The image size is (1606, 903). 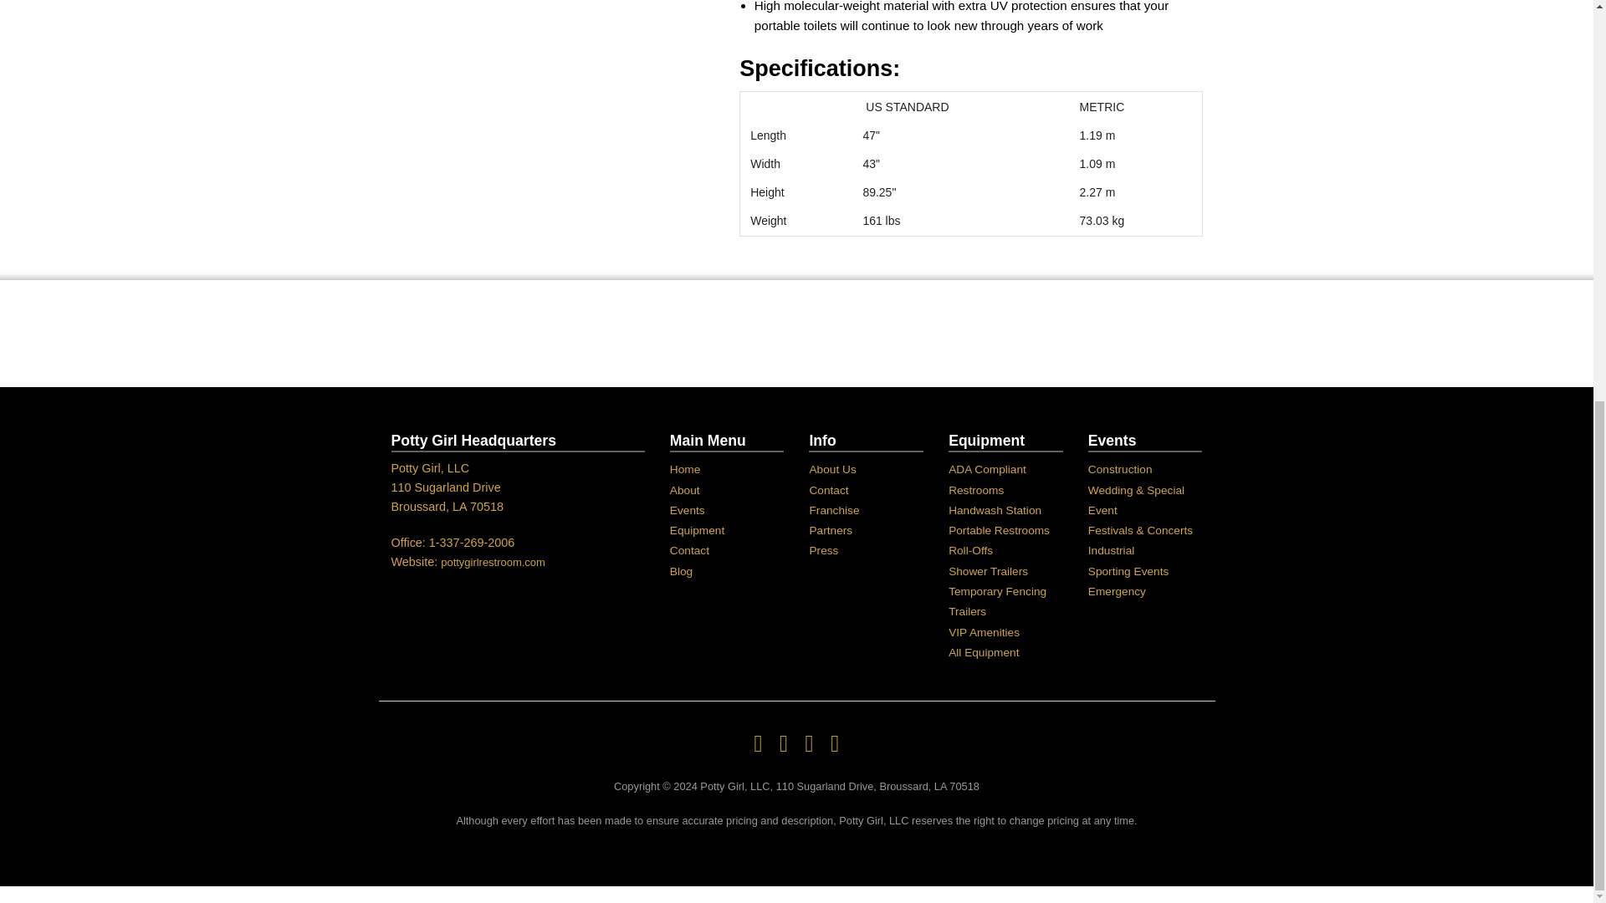 What do you see at coordinates (828, 490) in the screenshot?
I see `Contact` at bounding box center [828, 490].